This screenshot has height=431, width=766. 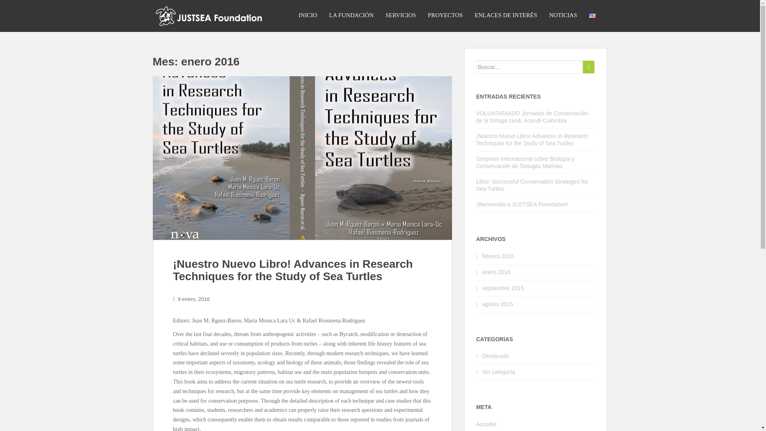 I want to click on Proyectos, so click(x=445, y=15).